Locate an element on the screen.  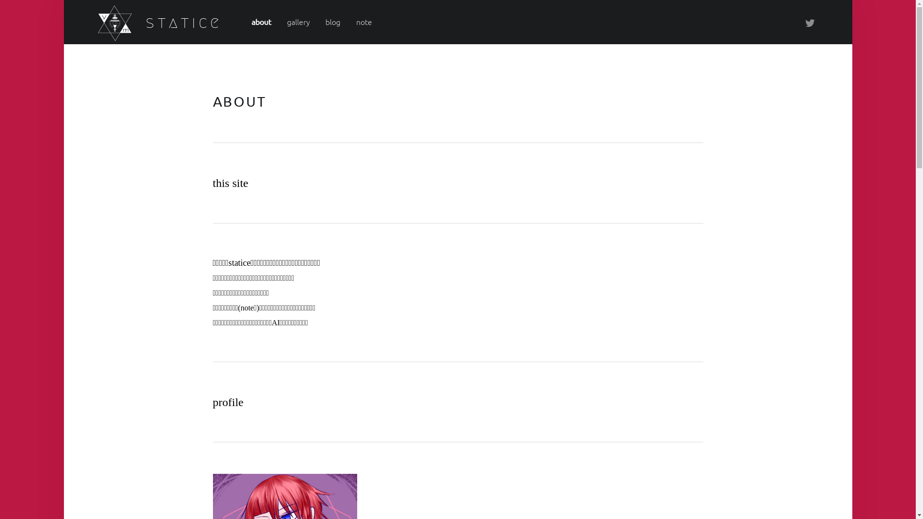
note is located at coordinates (364, 22).